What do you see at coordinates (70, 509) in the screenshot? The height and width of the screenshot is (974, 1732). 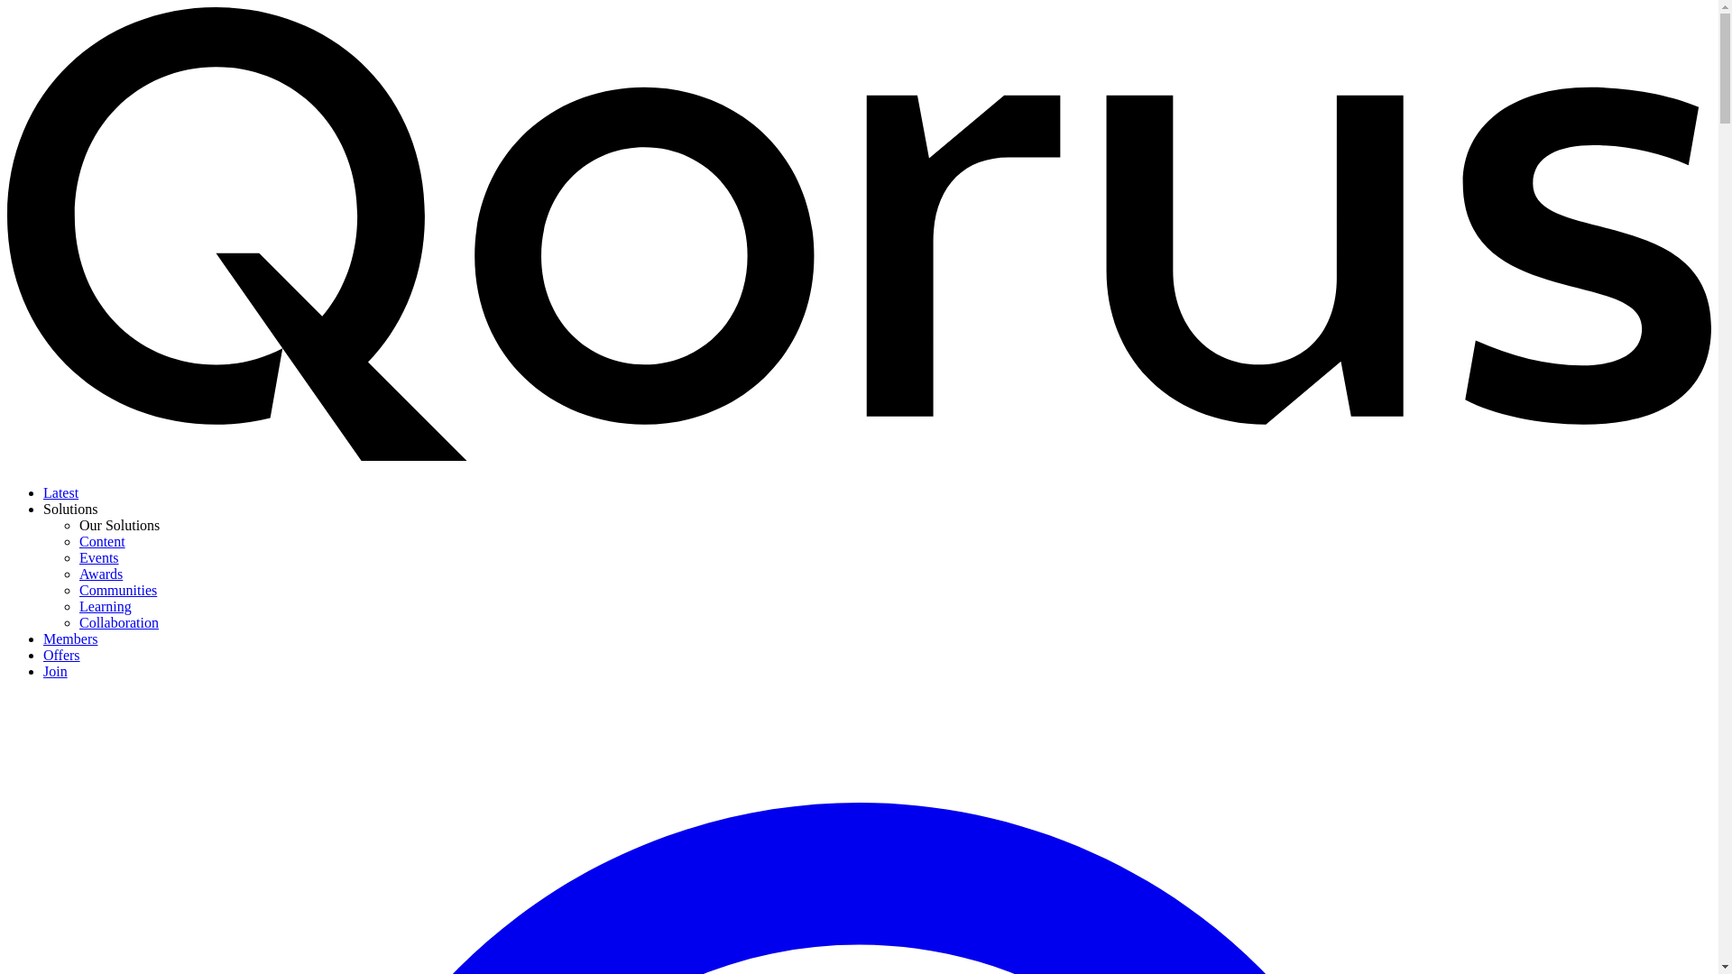 I see `Solutions` at bounding box center [70, 509].